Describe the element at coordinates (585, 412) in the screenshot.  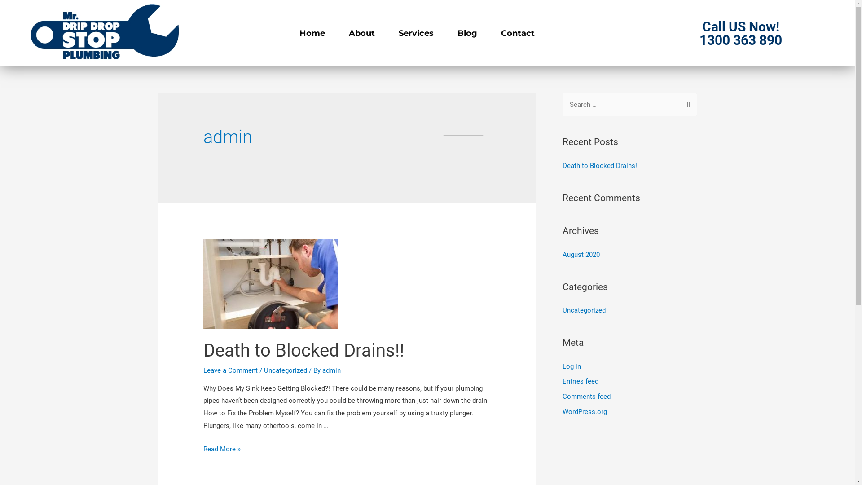
I see `WordPress.org` at that location.